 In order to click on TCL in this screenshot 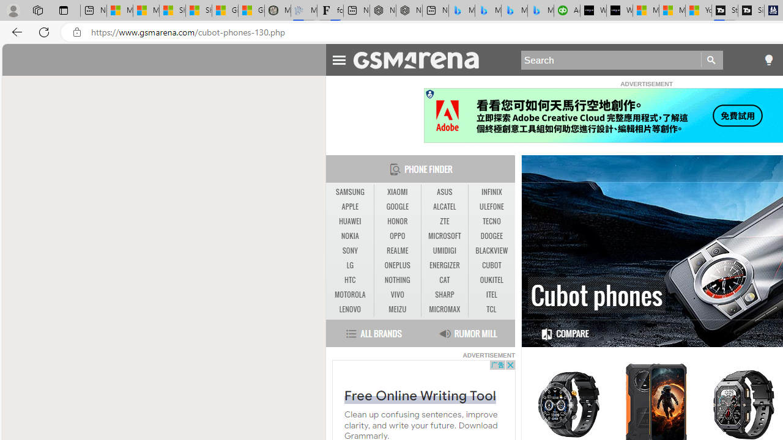, I will do `click(491, 309)`.